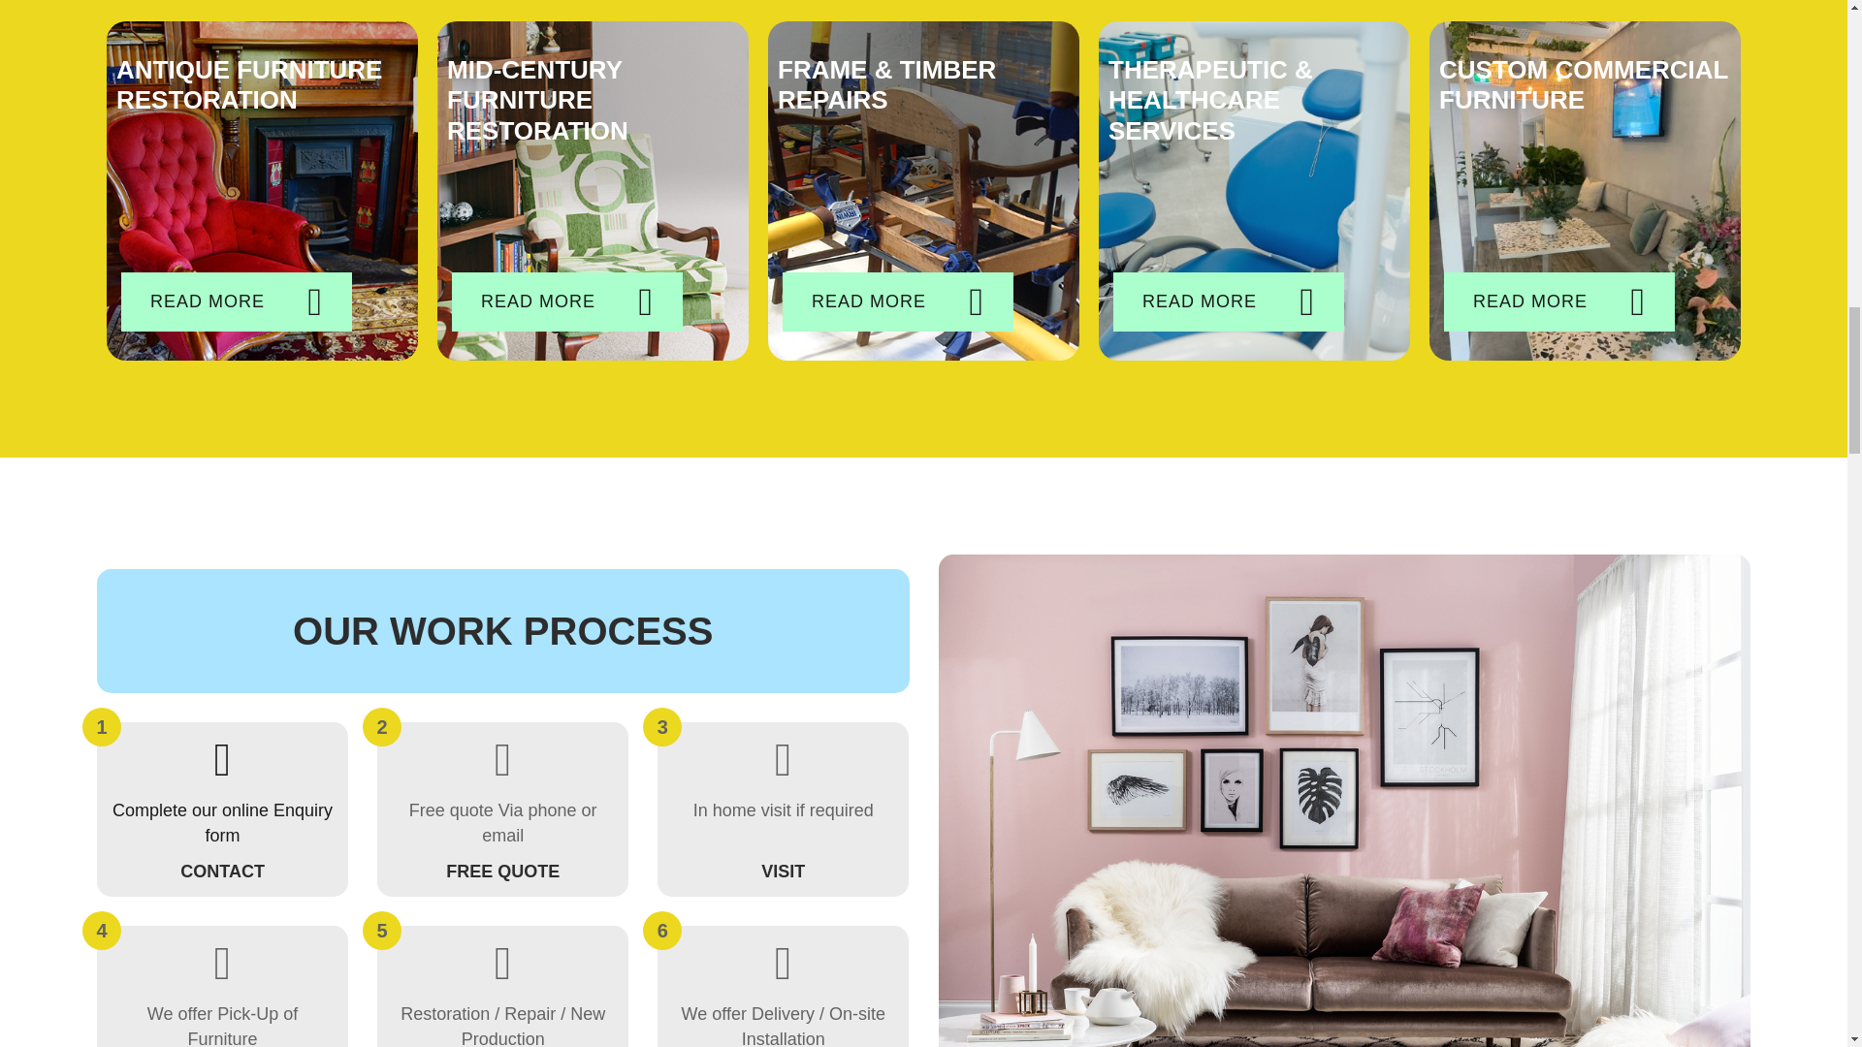 The width and height of the screenshot is (1862, 1047). Describe the element at coordinates (1559, 301) in the screenshot. I see `READ MORE` at that location.